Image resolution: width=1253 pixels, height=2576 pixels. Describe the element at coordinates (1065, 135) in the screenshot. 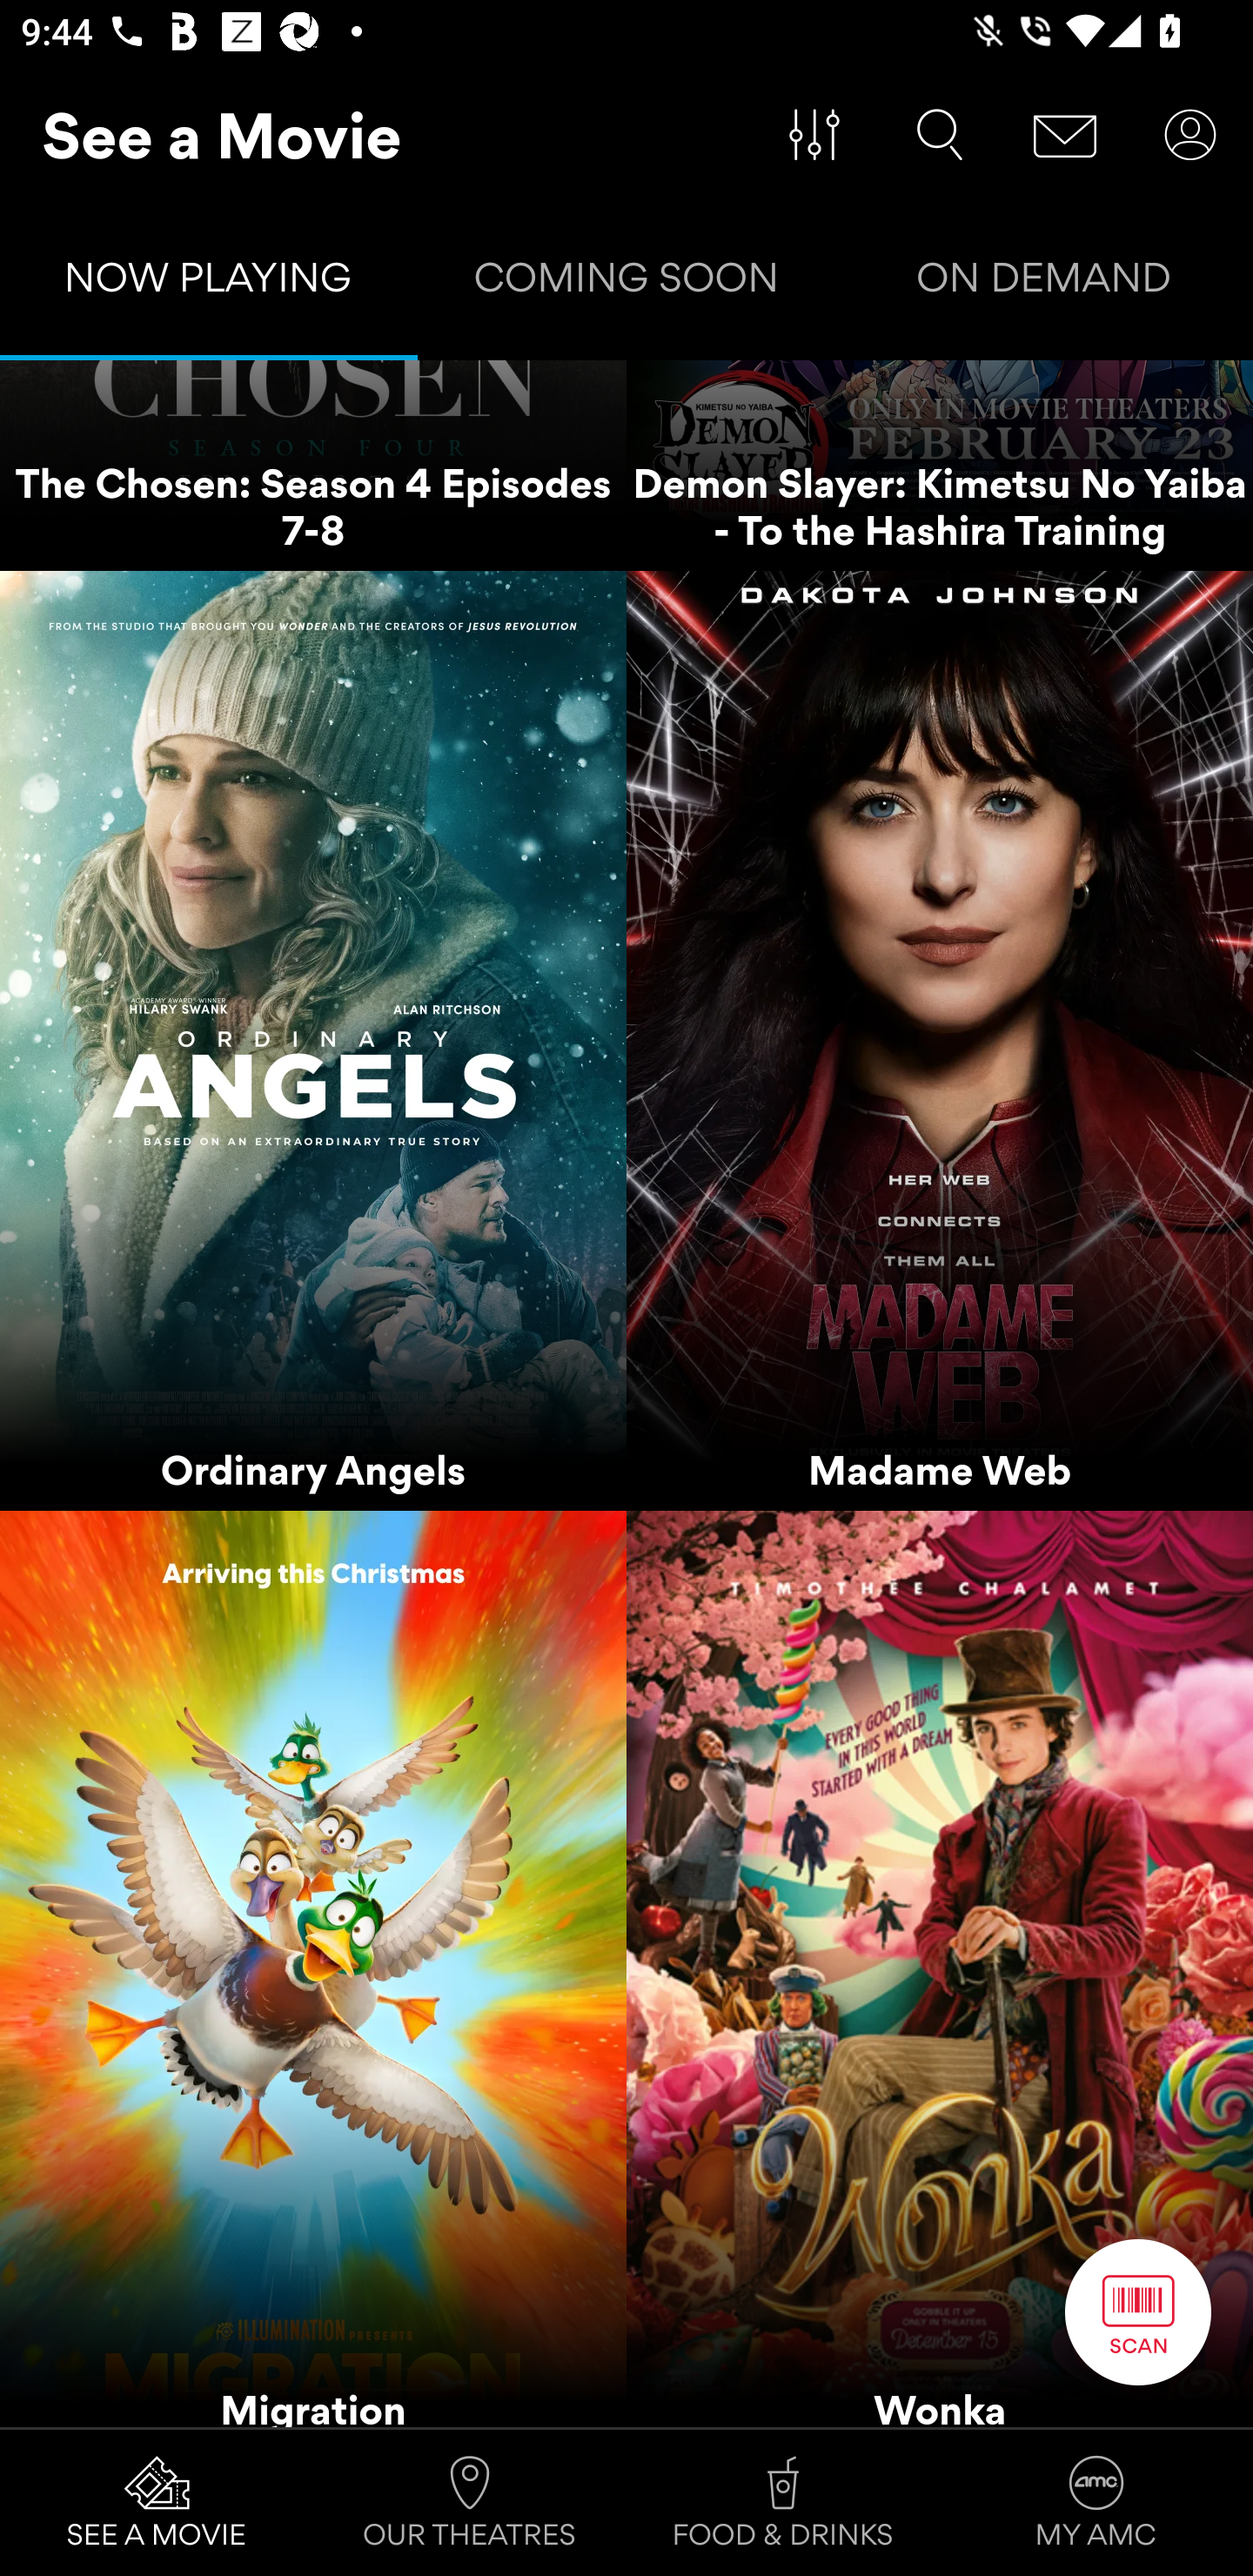

I see `Message Center` at that location.